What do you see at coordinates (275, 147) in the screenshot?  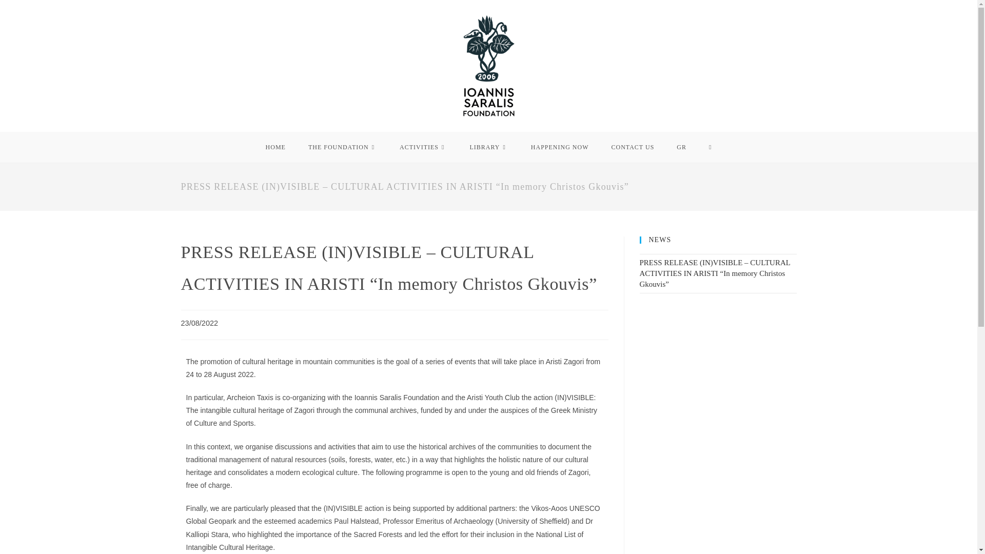 I see `HOME` at bounding box center [275, 147].